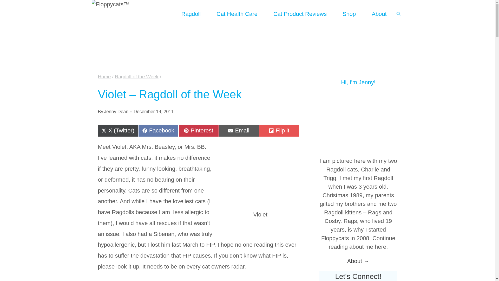  Describe the element at coordinates (349, 14) in the screenshot. I see `About` at that location.